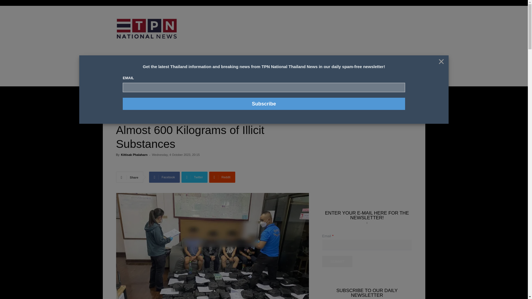 The height and width of the screenshot is (299, 532). What do you see at coordinates (125, 103) in the screenshot?
I see `Crime News` at bounding box center [125, 103].